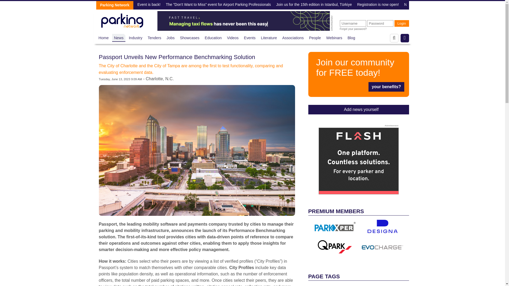  I want to click on Videos, so click(233, 38).